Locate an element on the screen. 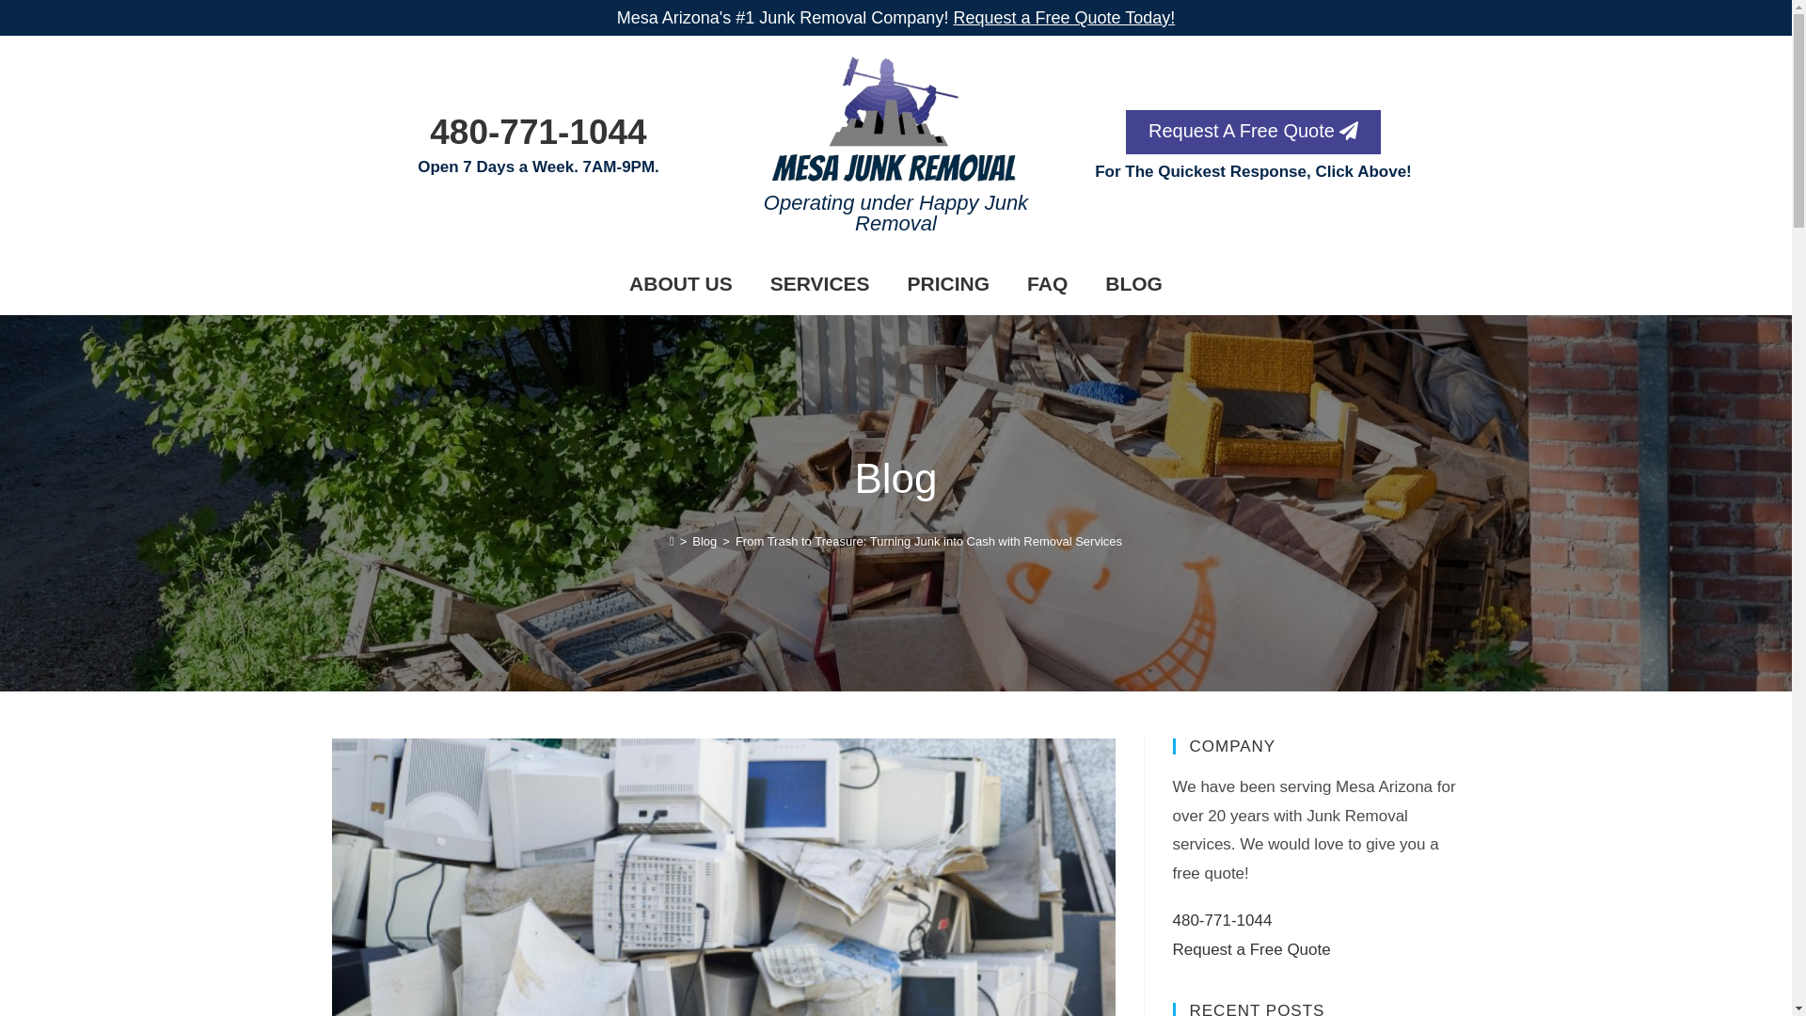 This screenshot has height=1016, width=1806. 480-771-1044 is located at coordinates (538, 132).